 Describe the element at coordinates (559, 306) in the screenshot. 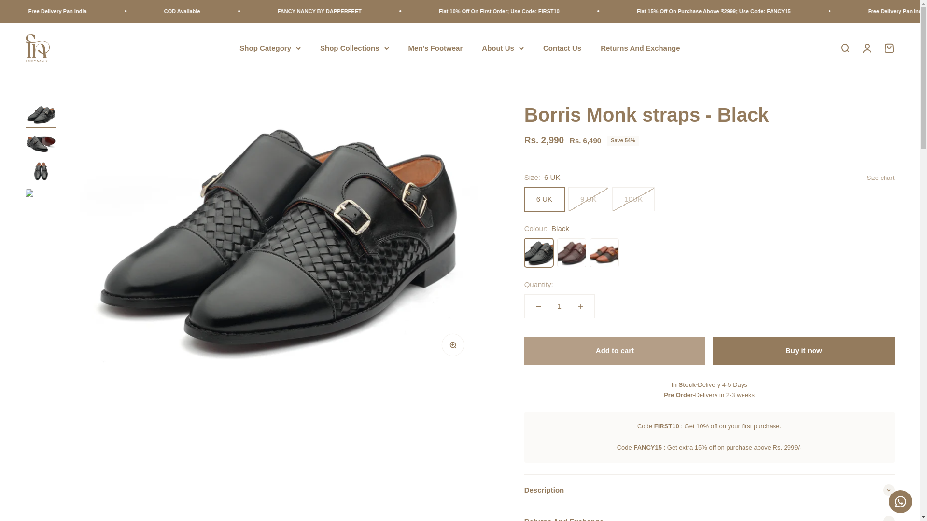

I see `1` at that location.